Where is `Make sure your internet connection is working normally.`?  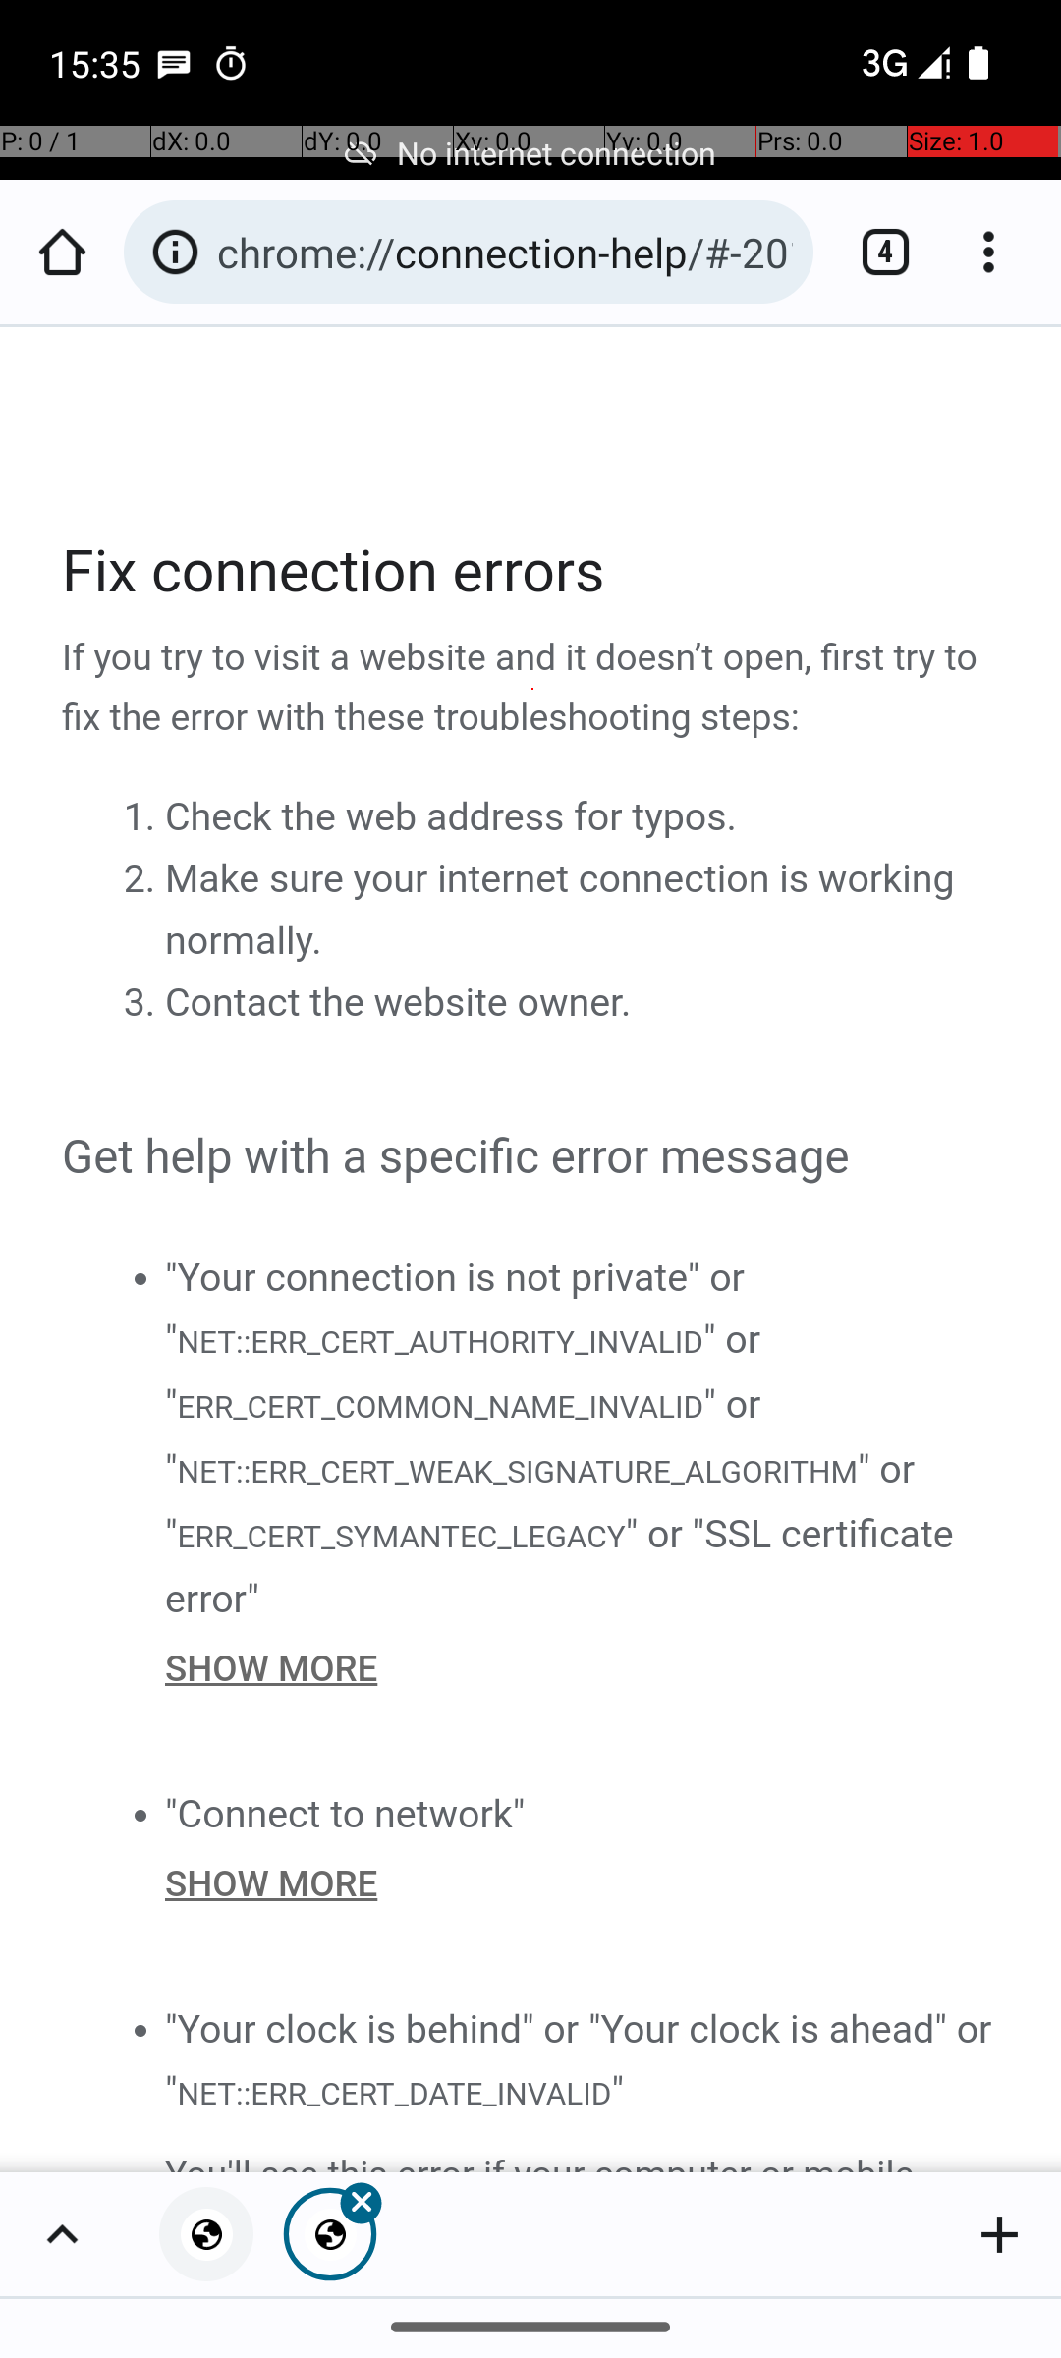
Make sure your internet connection is working normally. is located at coordinates (560, 910).